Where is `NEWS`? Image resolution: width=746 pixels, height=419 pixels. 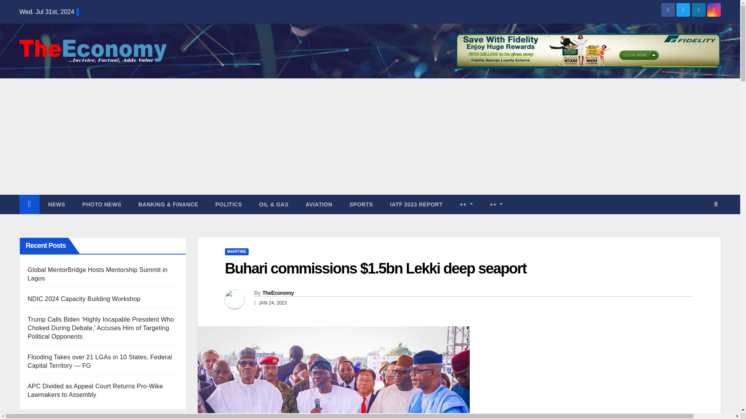 NEWS is located at coordinates (57, 204).